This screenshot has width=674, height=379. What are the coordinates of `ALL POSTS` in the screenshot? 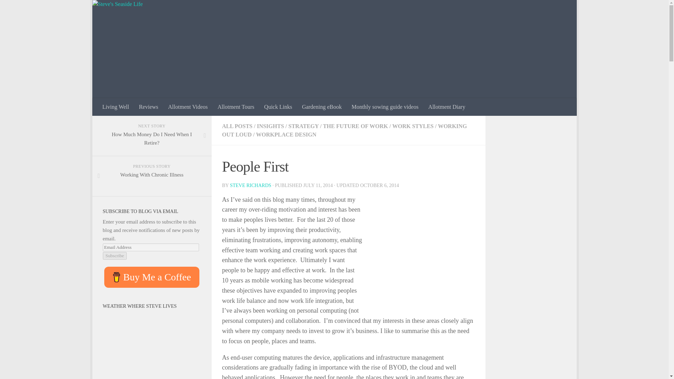 It's located at (237, 126).